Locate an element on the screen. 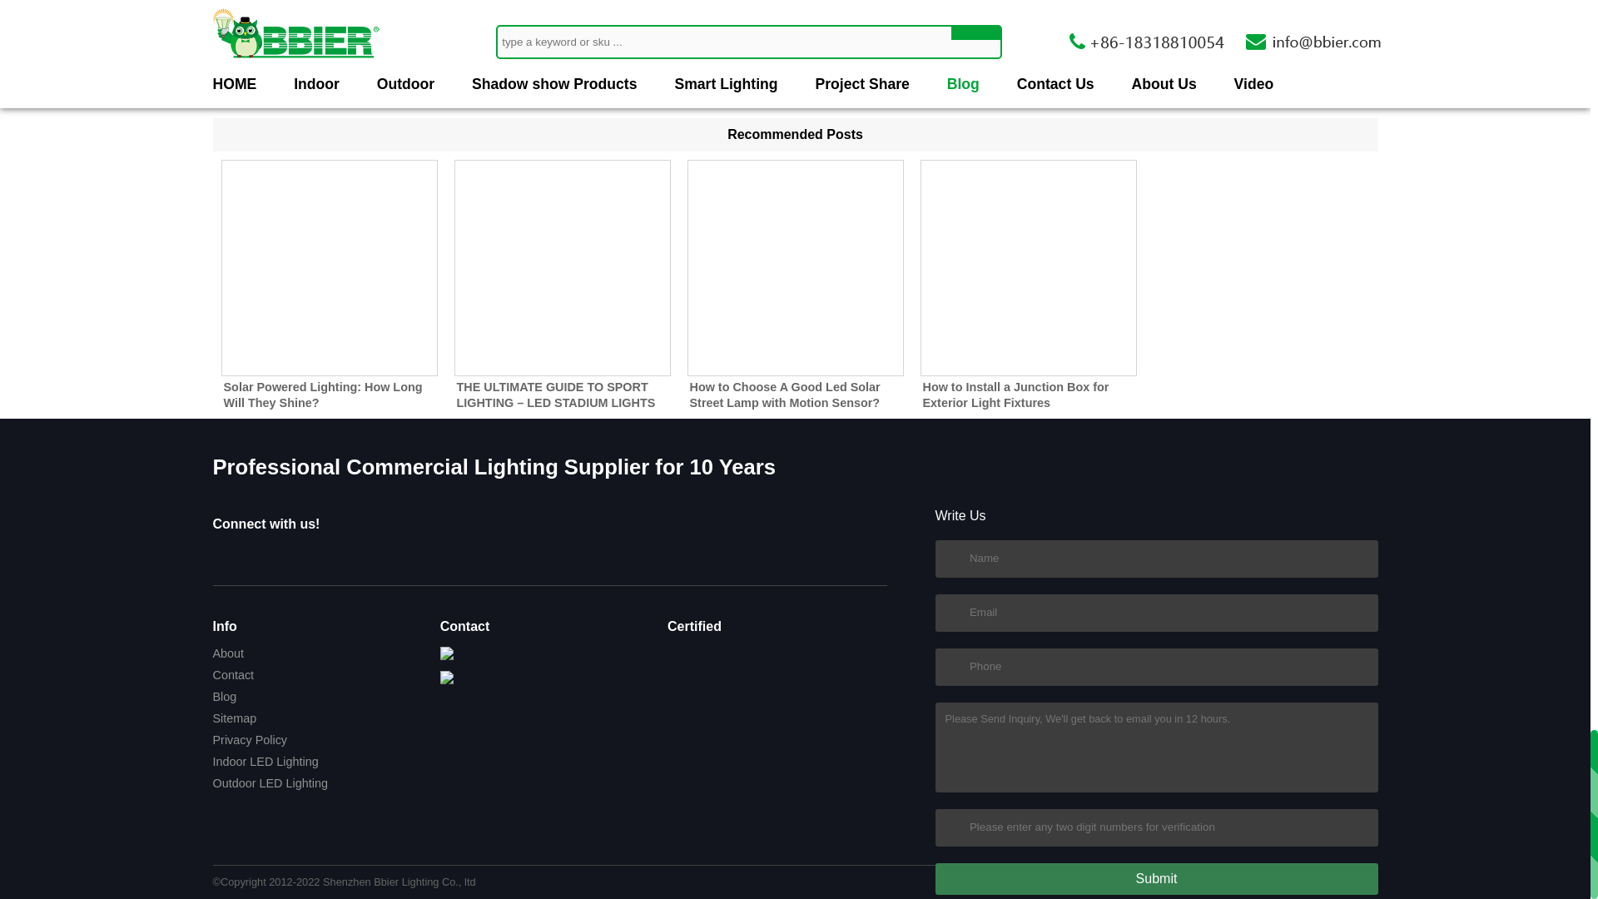  Submit is located at coordinates (1156, 877).